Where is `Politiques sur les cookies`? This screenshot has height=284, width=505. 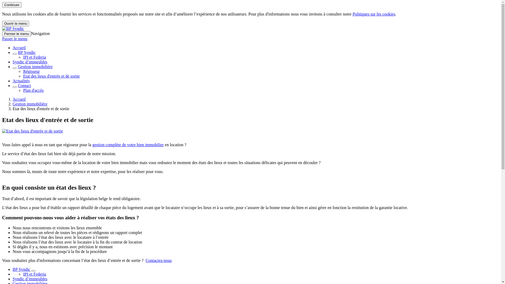 Politiques sur les cookies is located at coordinates (374, 14).